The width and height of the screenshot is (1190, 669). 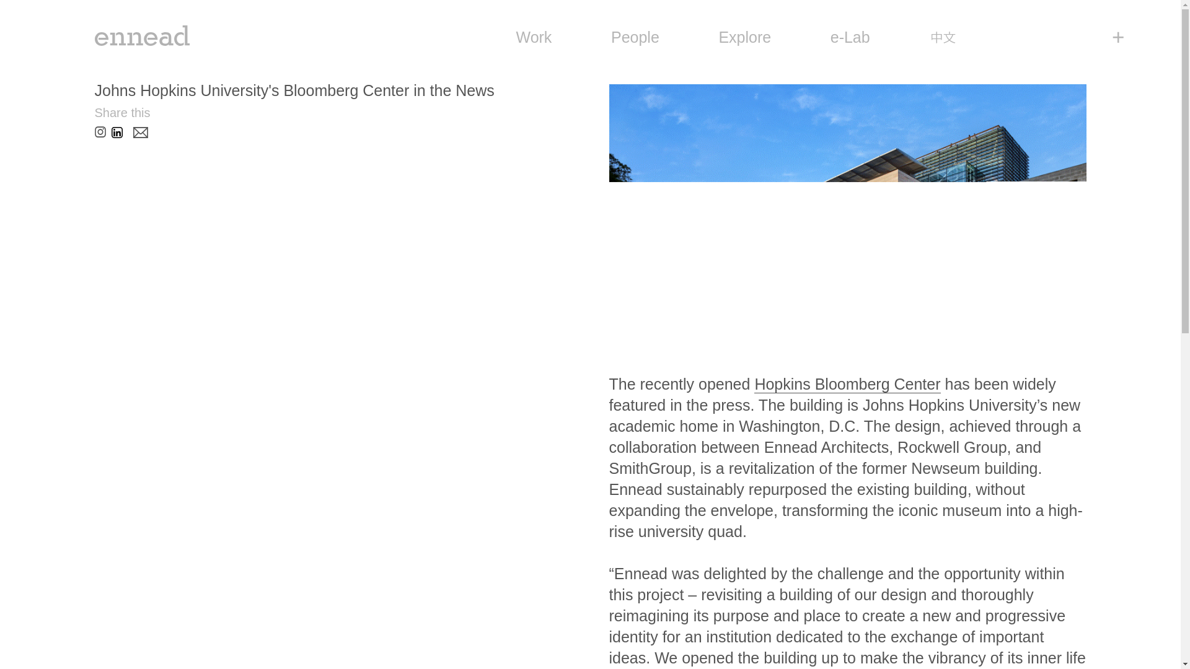 I want to click on People, so click(x=635, y=37).